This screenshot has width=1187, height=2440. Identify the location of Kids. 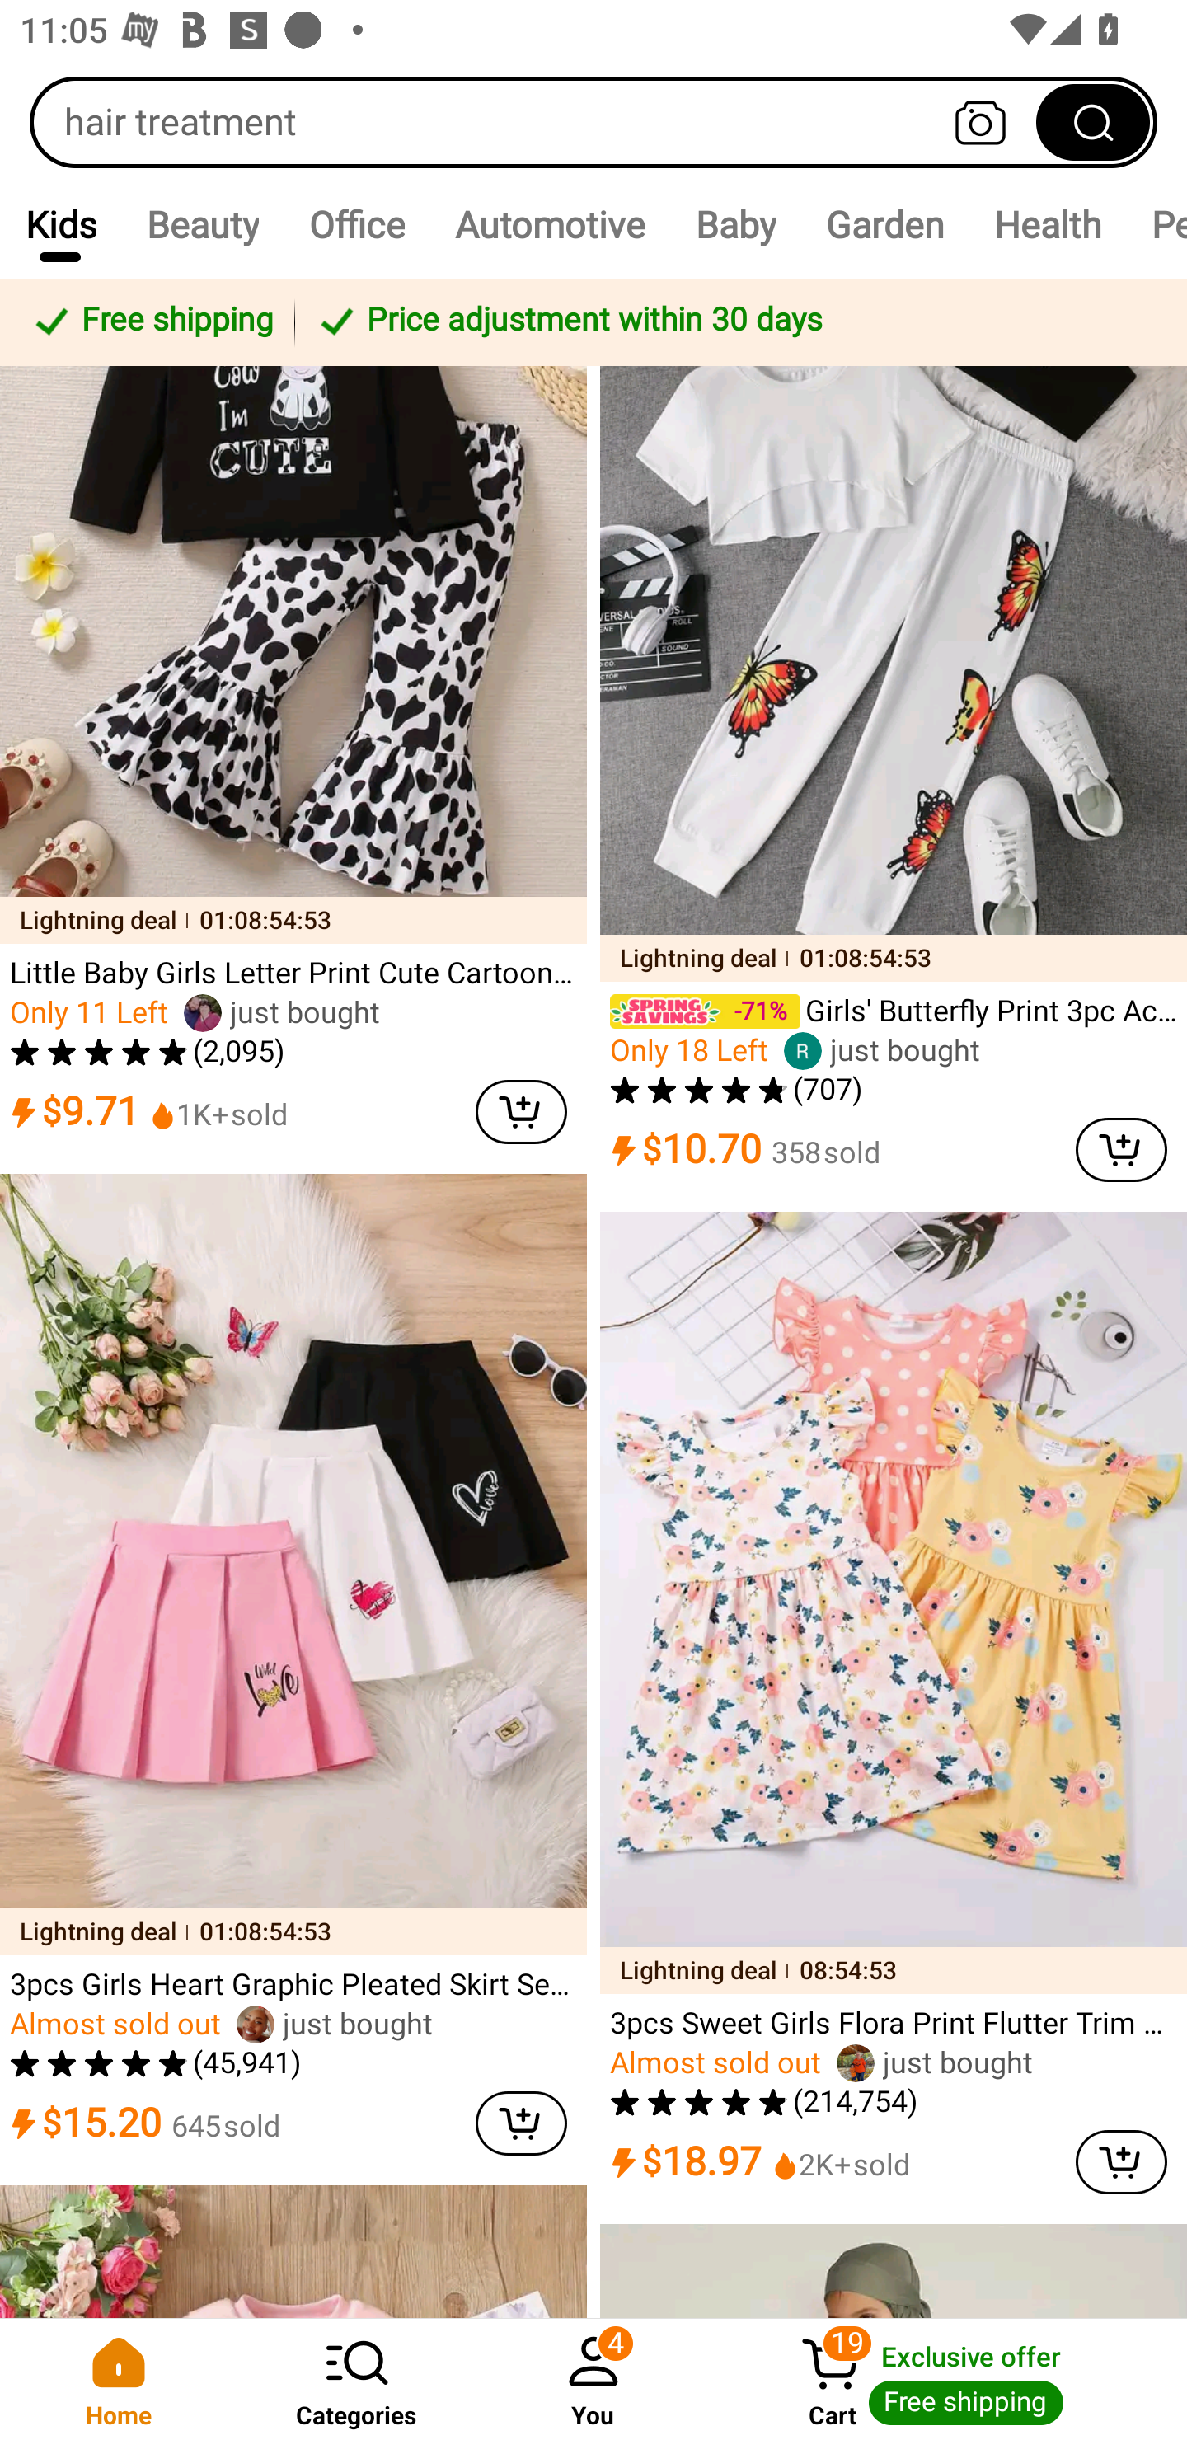
(60, 224).